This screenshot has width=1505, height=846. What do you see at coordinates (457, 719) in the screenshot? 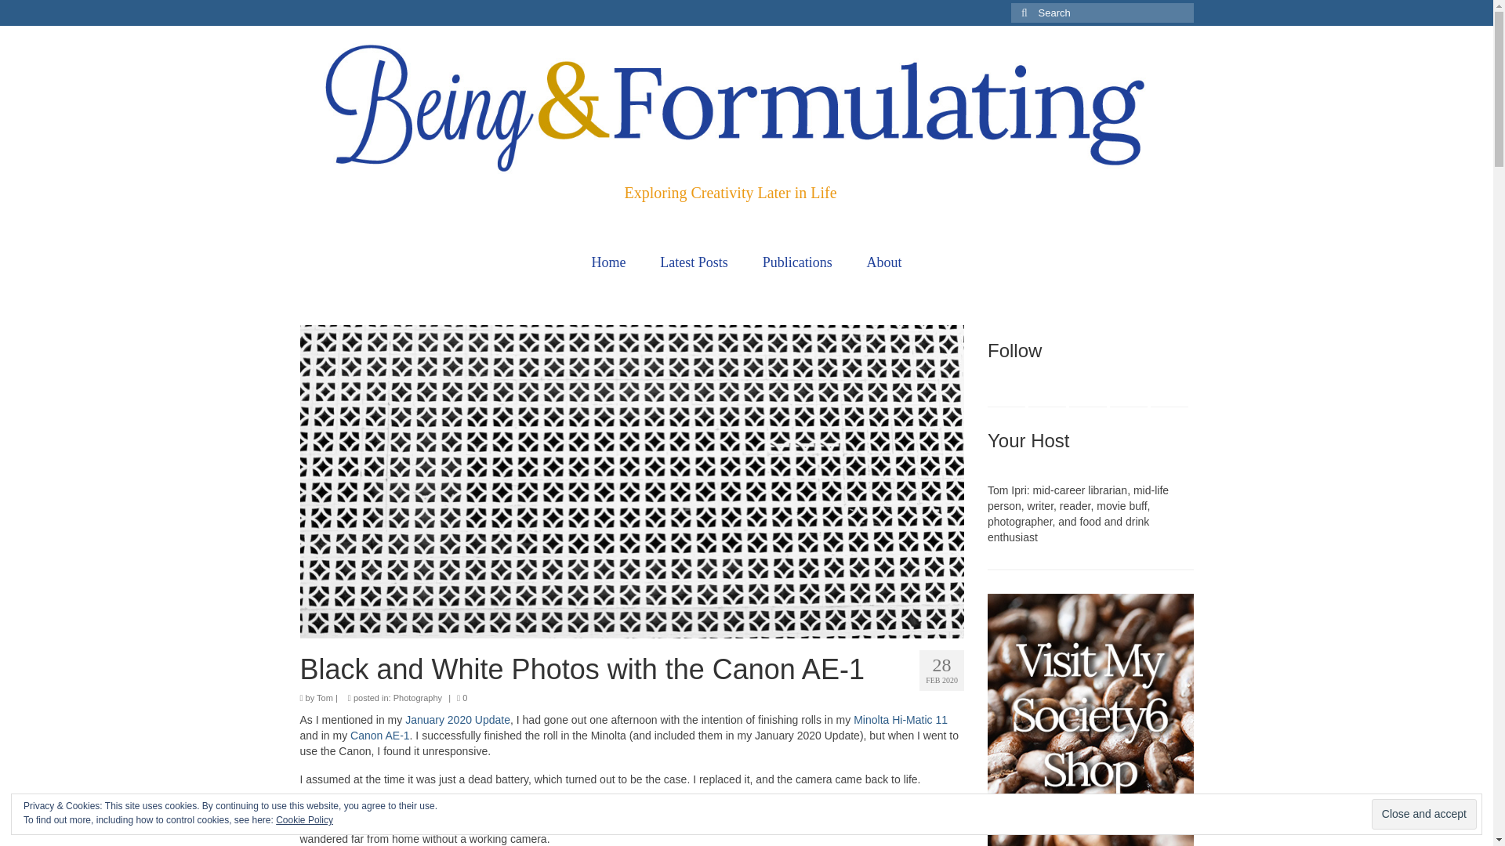
I see `January 2020 Update` at bounding box center [457, 719].